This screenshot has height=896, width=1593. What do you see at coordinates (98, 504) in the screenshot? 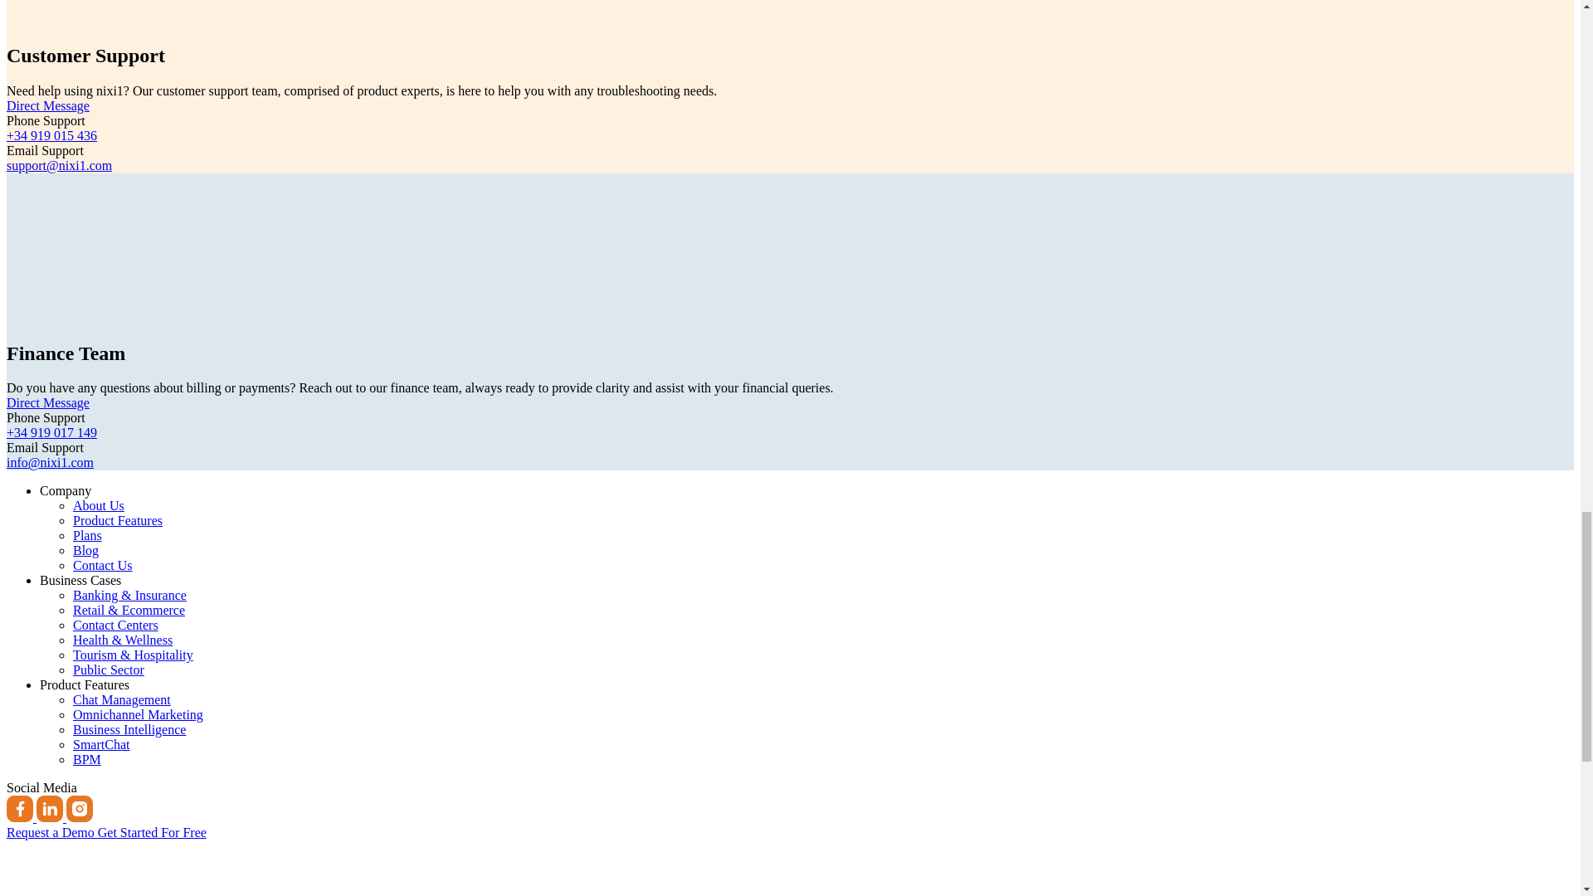
I see `About Us` at bounding box center [98, 504].